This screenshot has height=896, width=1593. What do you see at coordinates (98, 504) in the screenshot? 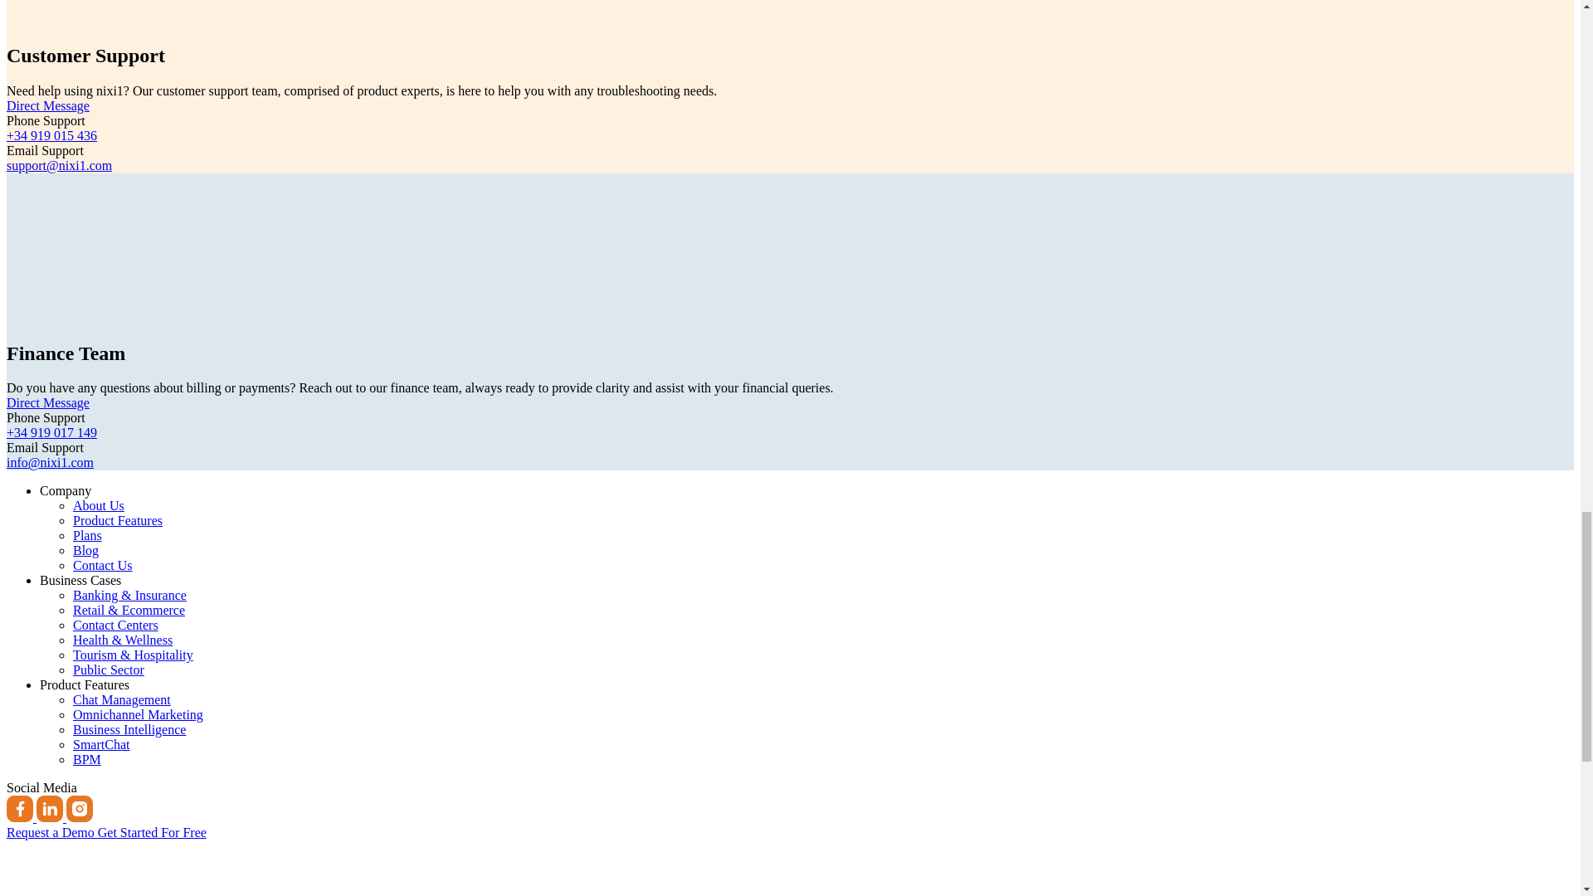
I see `About Us` at bounding box center [98, 504].